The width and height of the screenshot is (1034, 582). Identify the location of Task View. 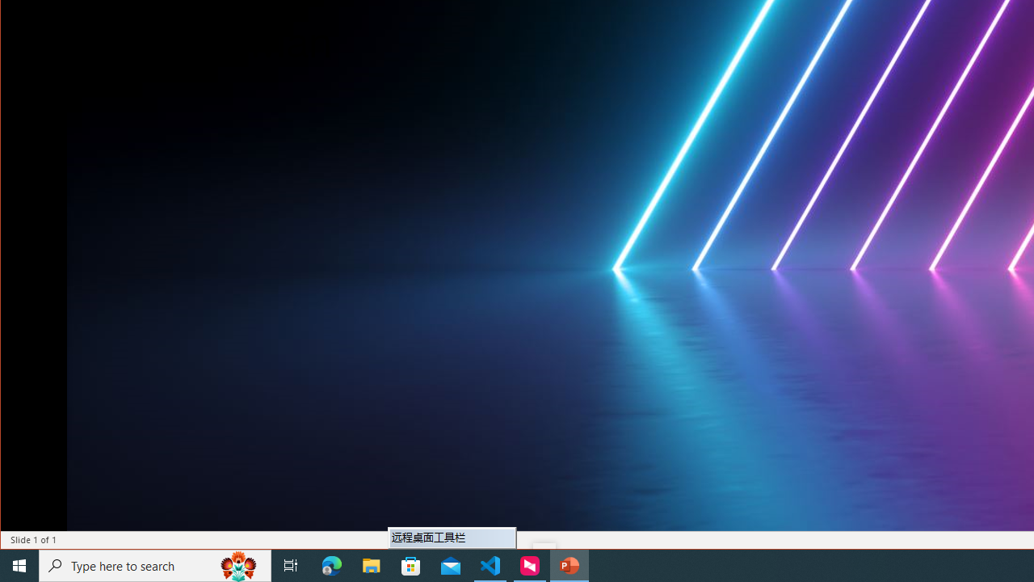
(291, 566).